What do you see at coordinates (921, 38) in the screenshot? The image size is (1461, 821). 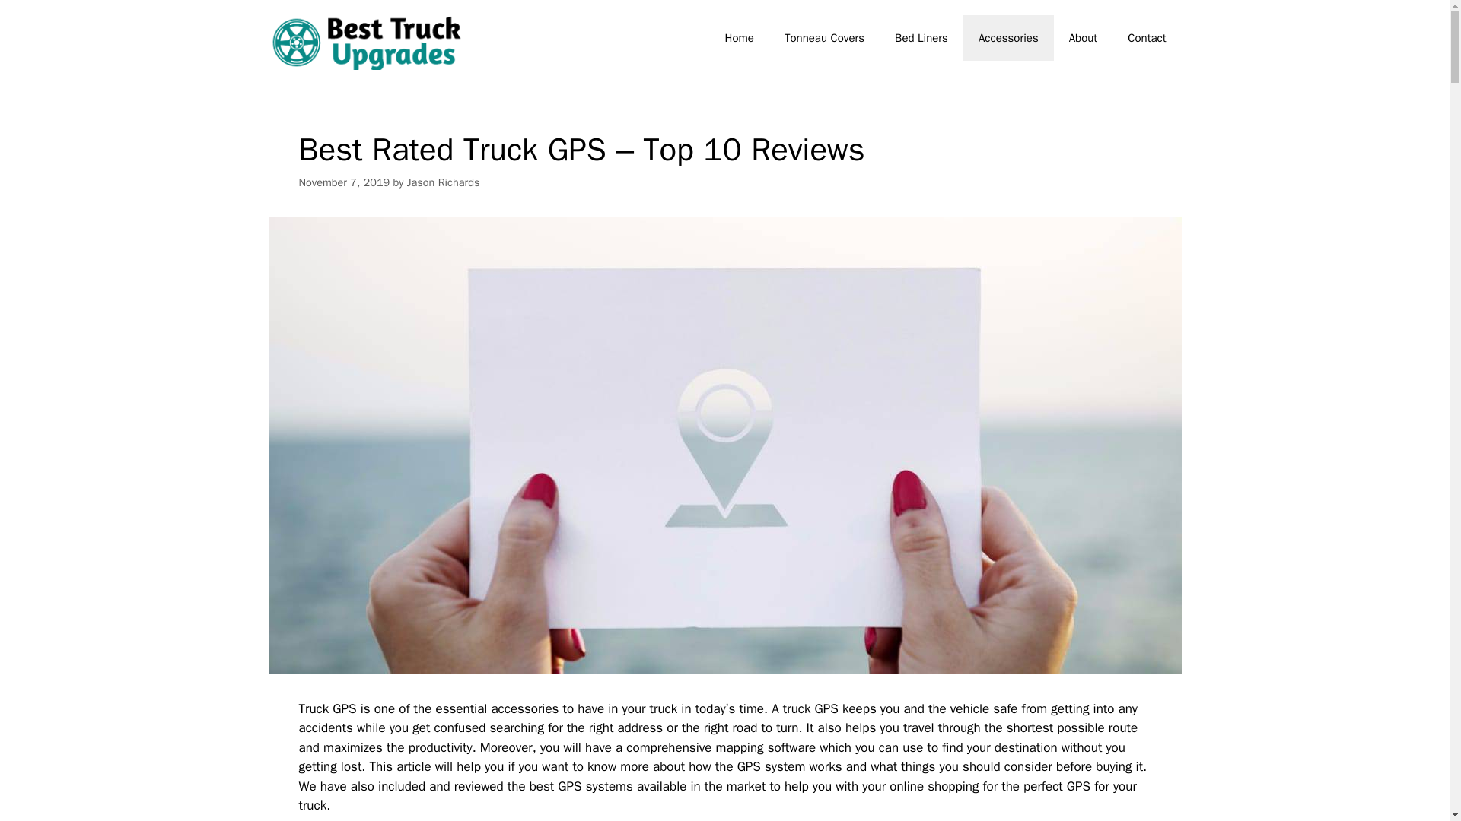 I see `Bed Liners` at bounding box center [921, 38].